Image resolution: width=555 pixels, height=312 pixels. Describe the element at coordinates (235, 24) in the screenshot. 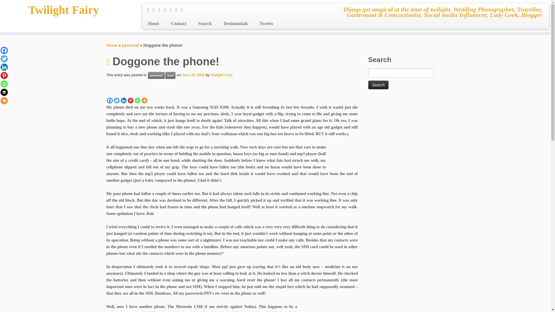

I see `Testimonials` at that location.